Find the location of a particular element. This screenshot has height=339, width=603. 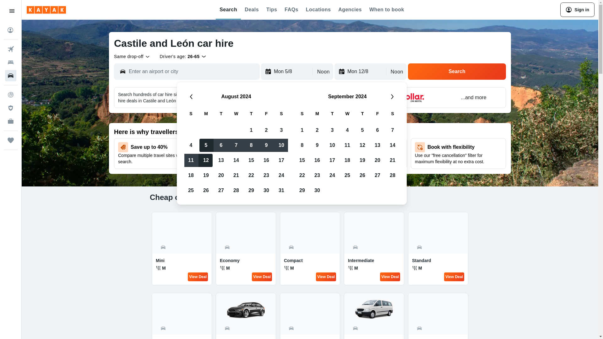

View Deal is located at coordinates (262, 277).